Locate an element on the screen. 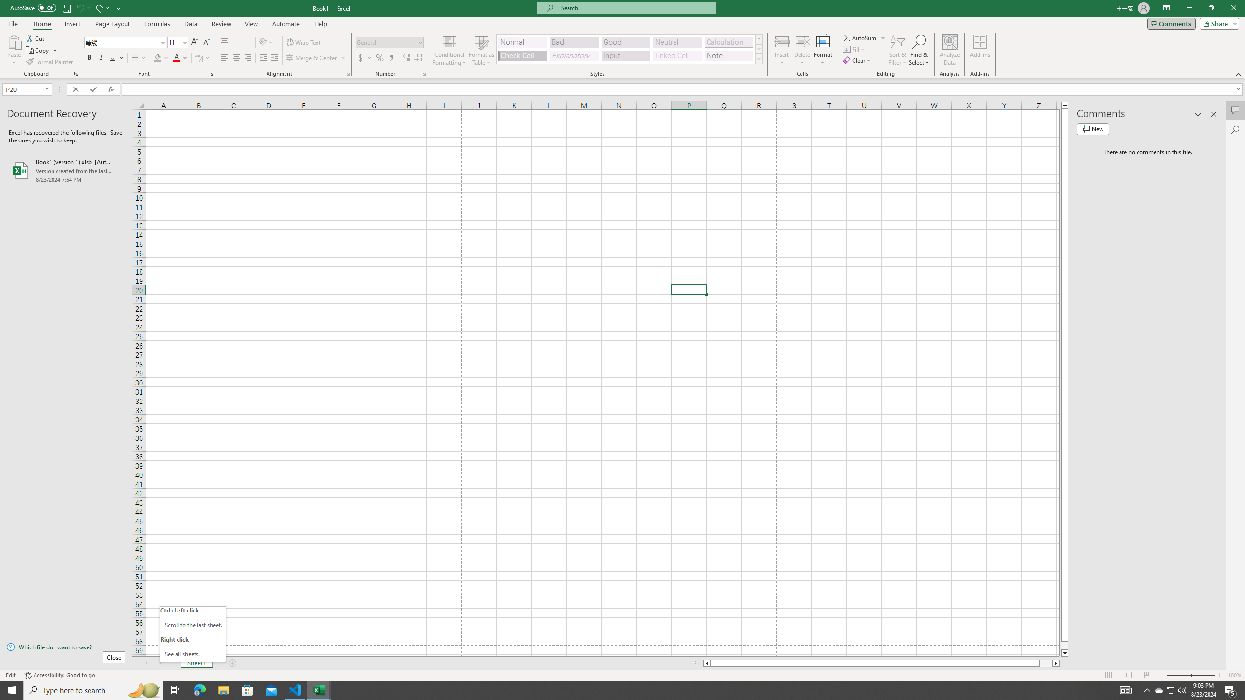 The image size is (1245, 700). Increase Indent is located at coordinates (274, 58).